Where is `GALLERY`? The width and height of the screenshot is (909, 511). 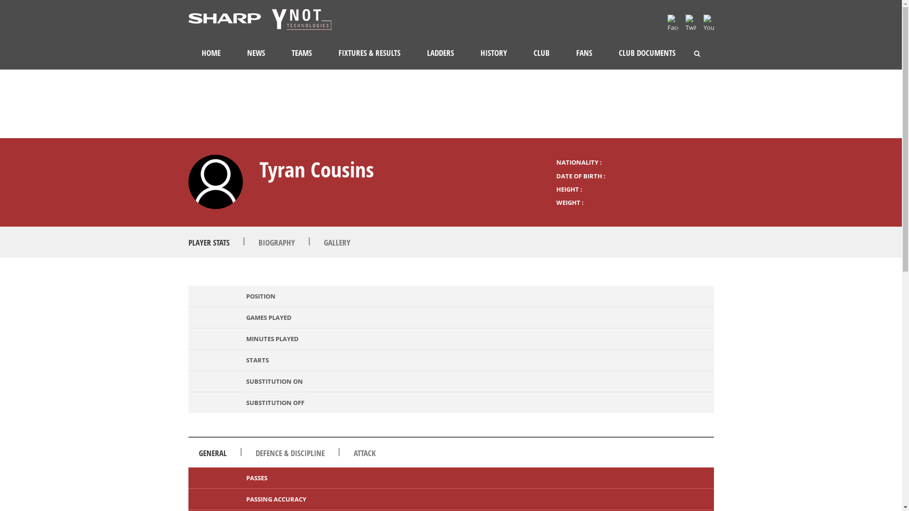 GALLERY is located at coordinates (337, 242).